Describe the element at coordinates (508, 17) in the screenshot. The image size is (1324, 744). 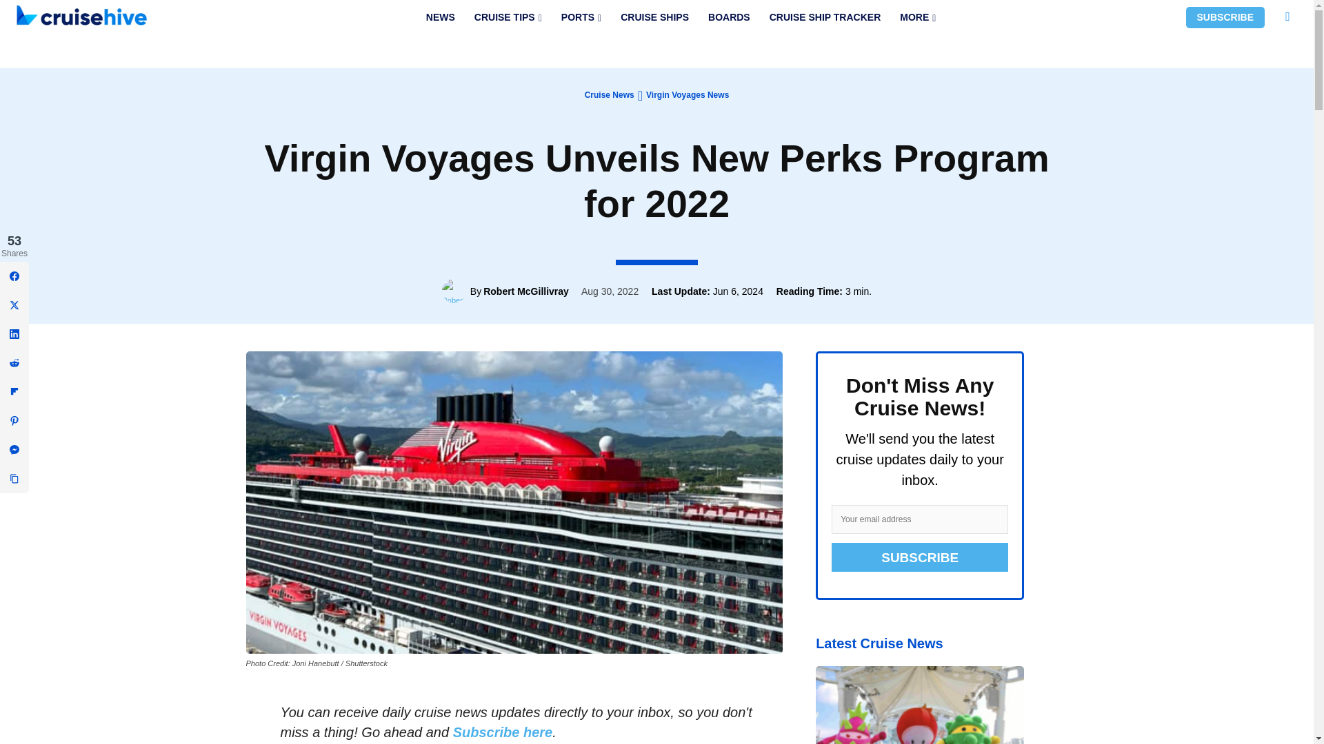
I see `CRUISE TIPS` at that location.